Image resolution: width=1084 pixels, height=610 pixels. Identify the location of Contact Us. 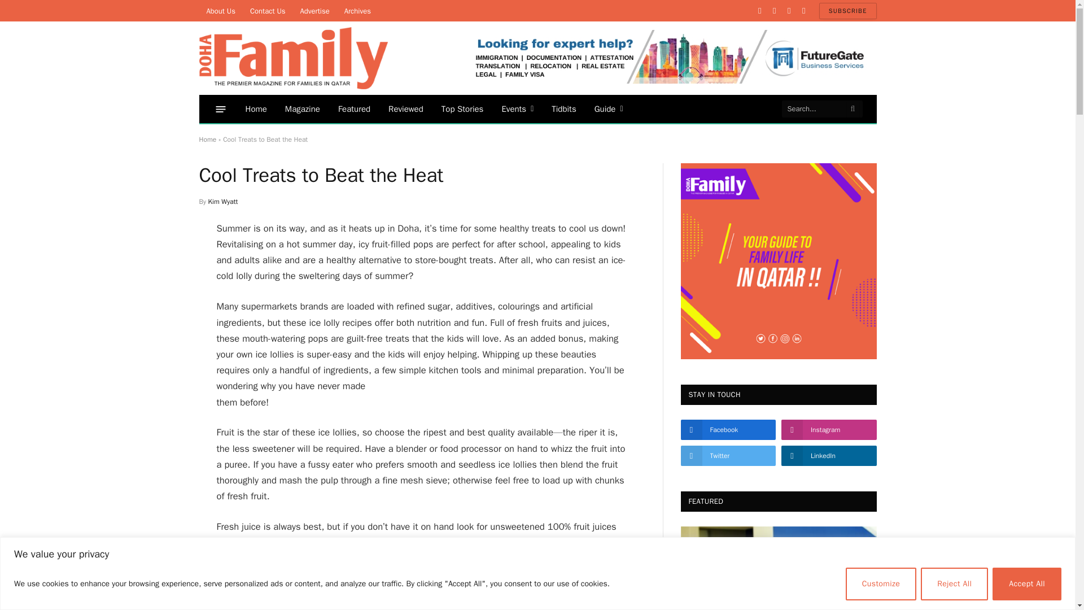
(268, 10).